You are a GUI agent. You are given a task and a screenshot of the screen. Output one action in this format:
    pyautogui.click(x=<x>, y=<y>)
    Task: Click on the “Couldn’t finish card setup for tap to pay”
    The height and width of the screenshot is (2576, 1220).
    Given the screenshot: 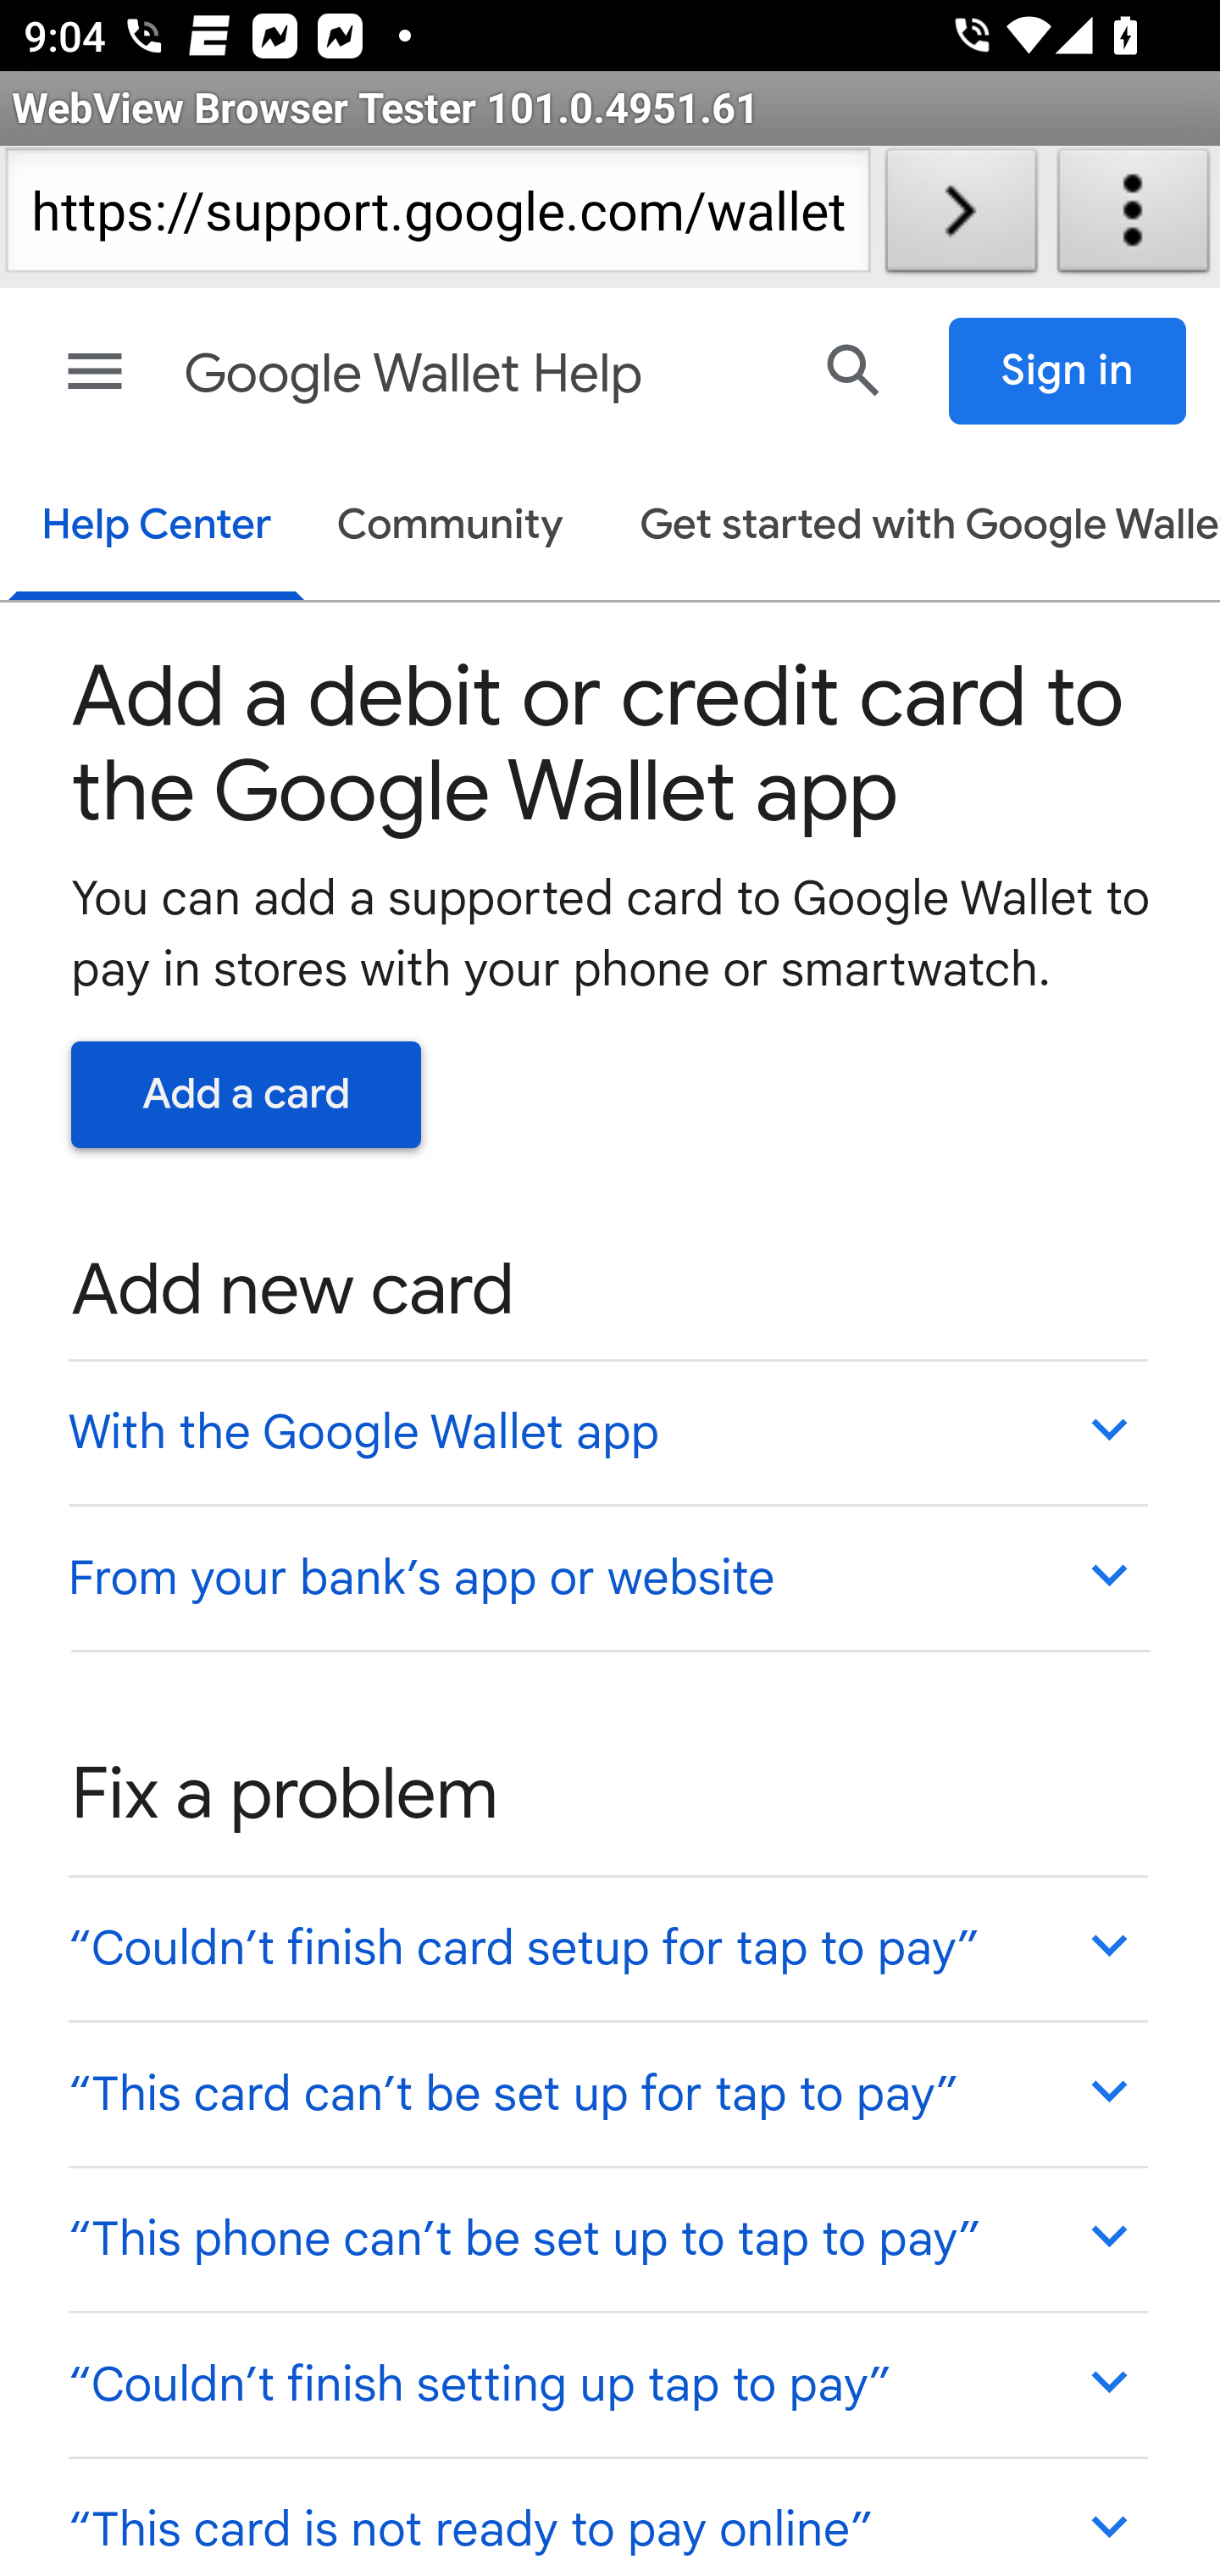 What is the action you would take?
    pyautogui.click(x=607, y=1946)
    